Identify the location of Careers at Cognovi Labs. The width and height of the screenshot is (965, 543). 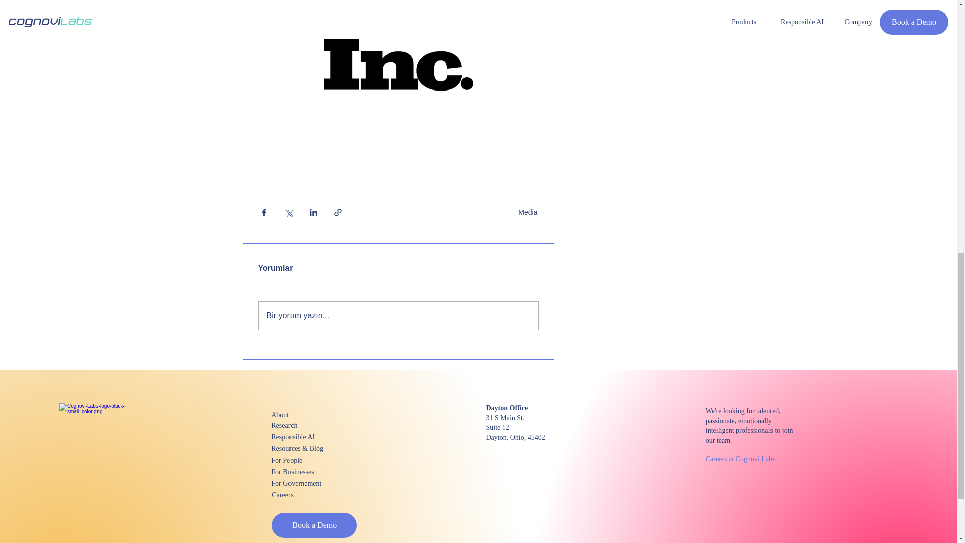
(741, 459).